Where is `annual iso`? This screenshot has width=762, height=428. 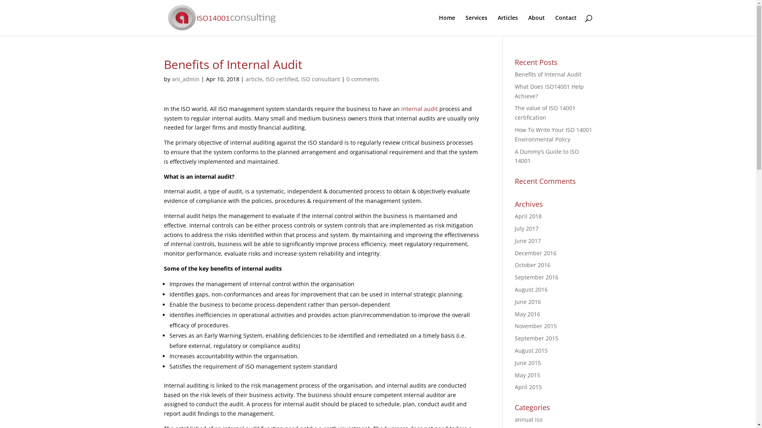
annual iso is located at coordinates (529, 419).